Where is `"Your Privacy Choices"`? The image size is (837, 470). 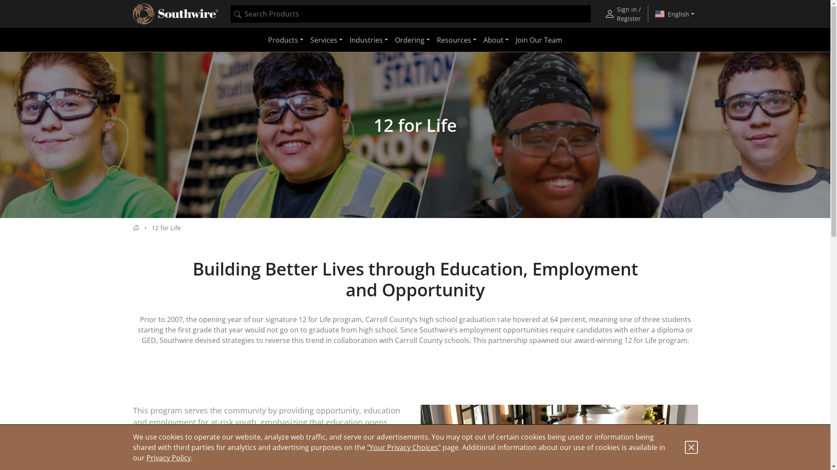
"Your Privacy Choices" is located at coordinates (404, 447).